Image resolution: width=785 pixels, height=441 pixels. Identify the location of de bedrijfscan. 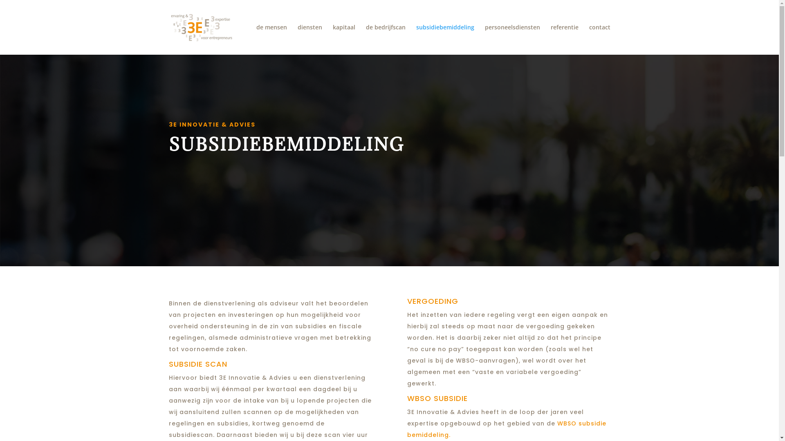
(385, 40).